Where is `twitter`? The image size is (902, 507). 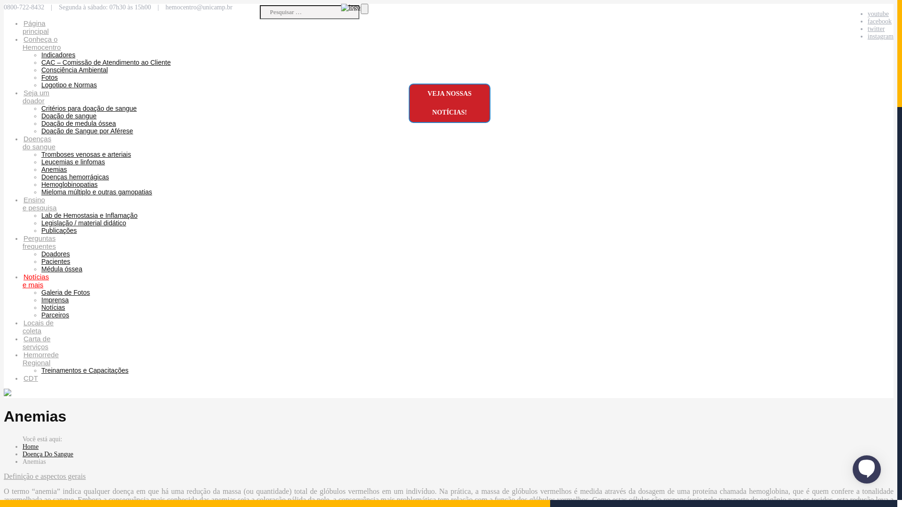 twitter is located at coordinates (877, 29).